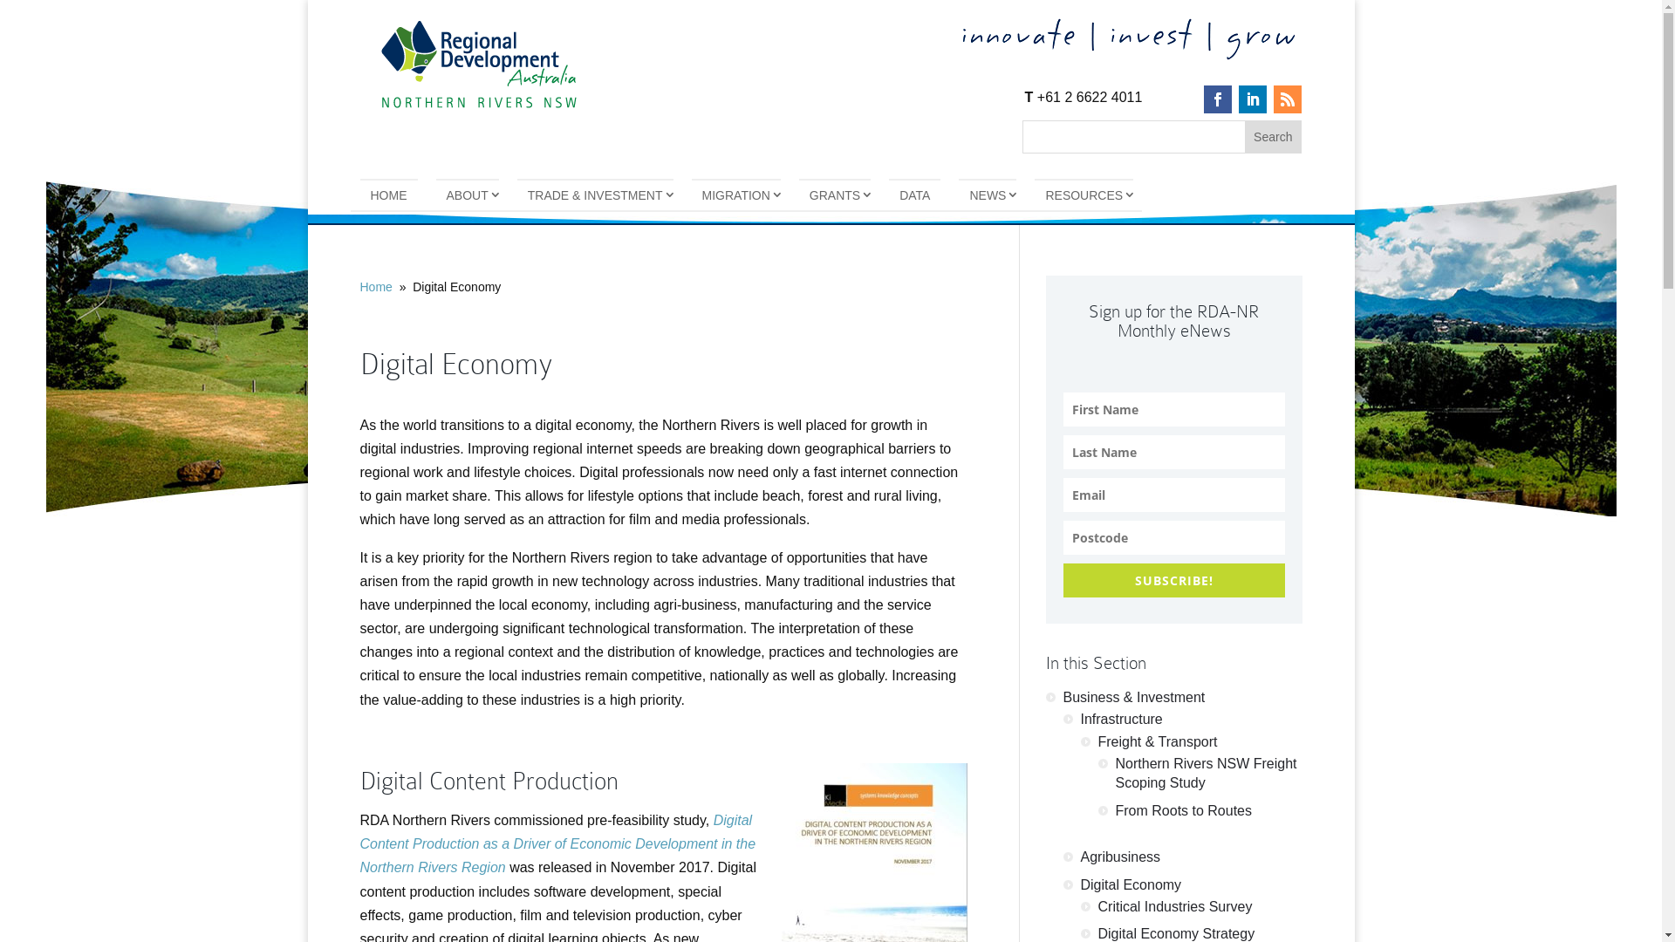 This screenshot has height=942, width=1675. Describe the element at coordinates (1174, 907) in the screenshot. I see `Critical Industries Survey` at that location.